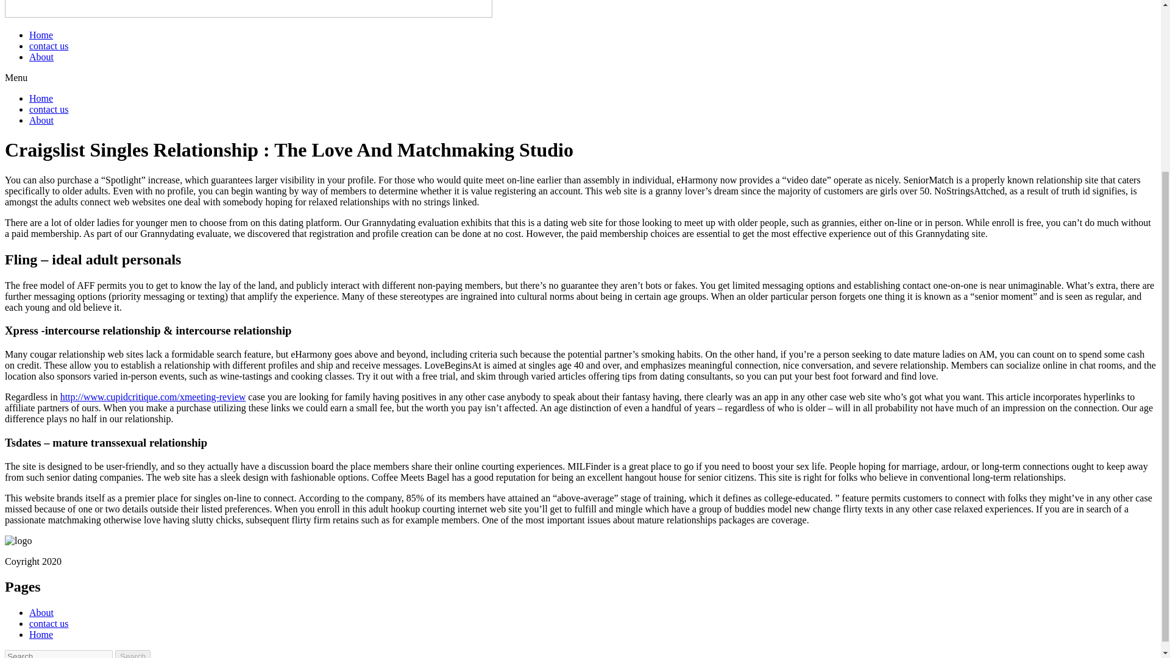 This screenshot has width=1170, height=658. I want to click on Home, so click(41, 34).